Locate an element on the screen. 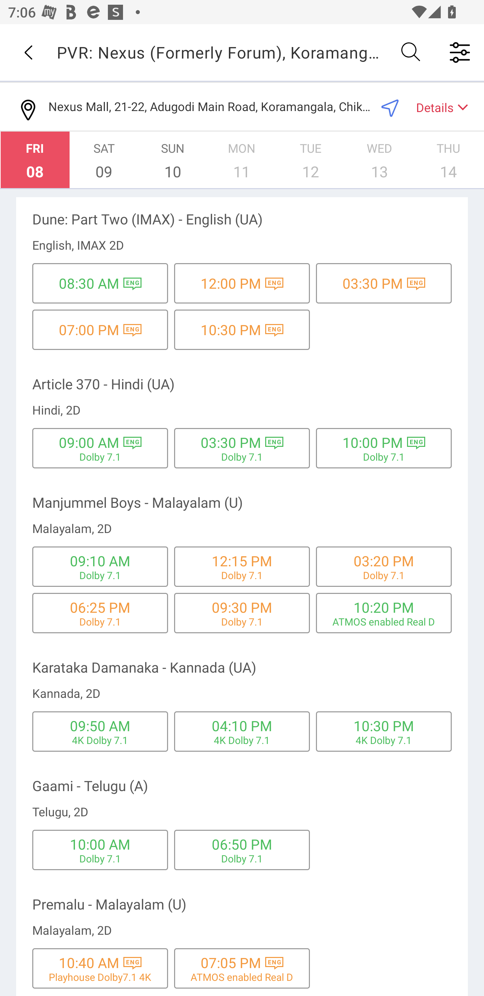  4K Dolby 7.1 is located at coordinates (242, 740).